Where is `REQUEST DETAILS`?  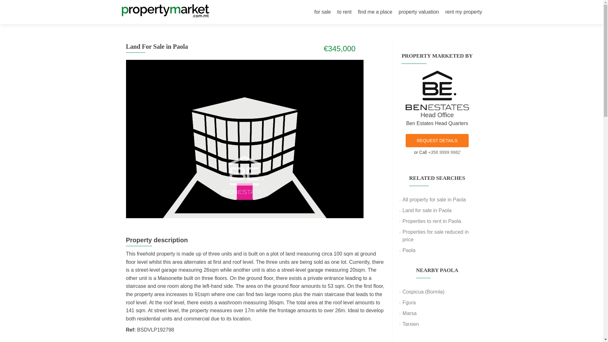 REQUEST DETAILS is located at coordinates (437, 141).